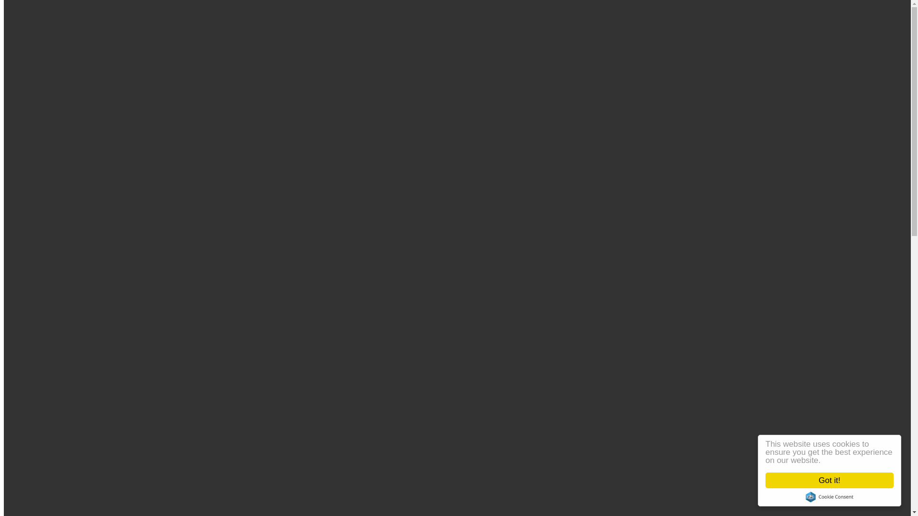 The height and width of the screenshot is (516, 918). What do you see at coordinates (87, 203) in the screenshot?
I see `Design & Coordination (DC)` at bounding box center [87, 203].